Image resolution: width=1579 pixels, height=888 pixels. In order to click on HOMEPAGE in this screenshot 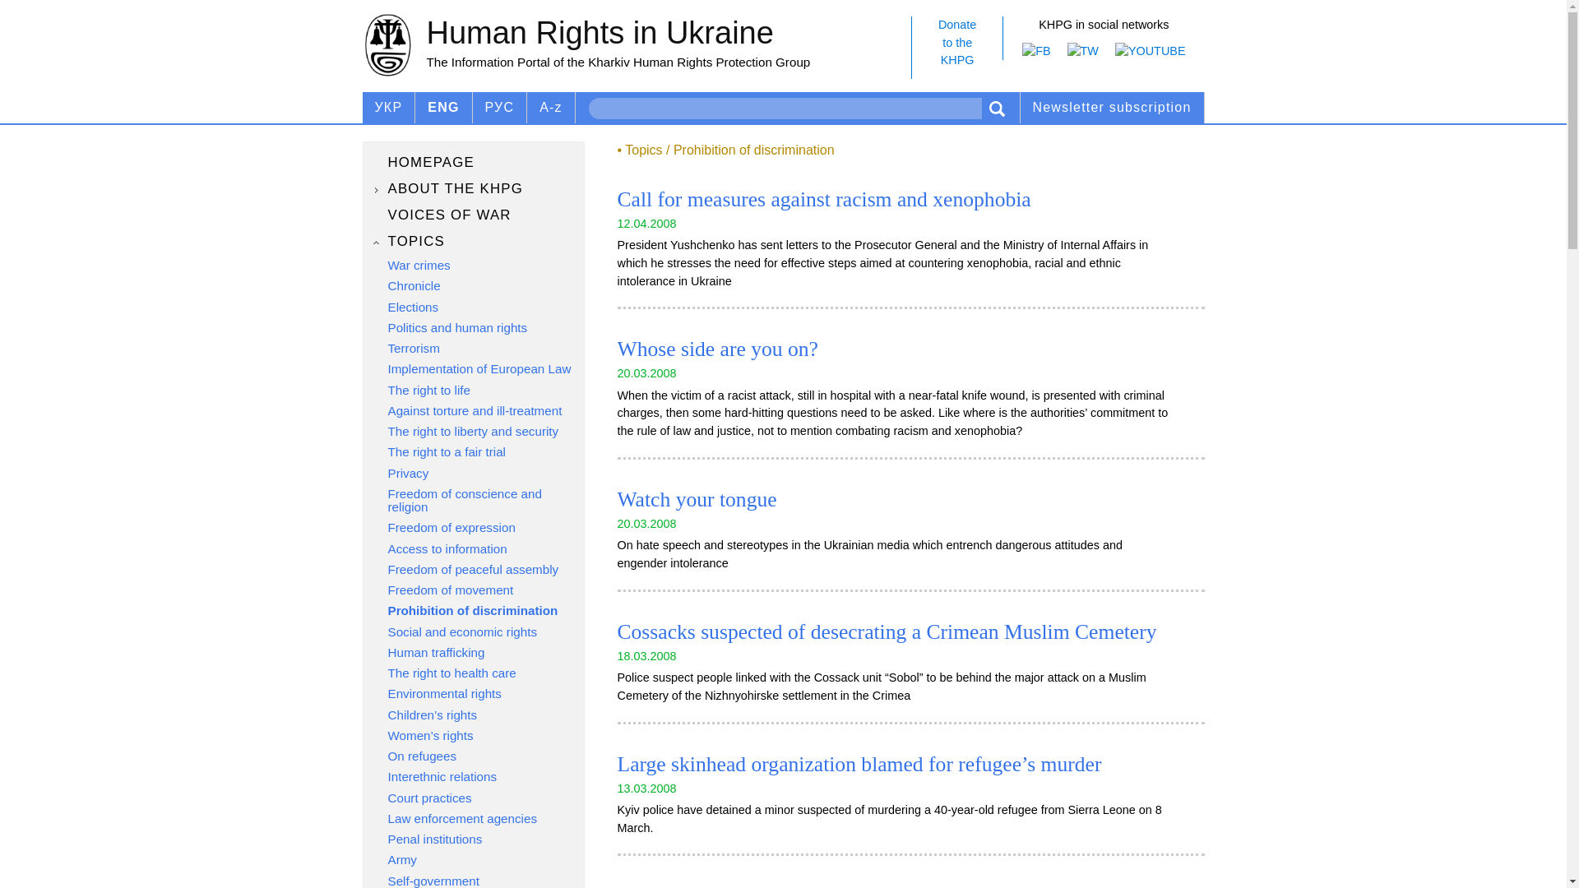, I will do `click(474, 162)`.